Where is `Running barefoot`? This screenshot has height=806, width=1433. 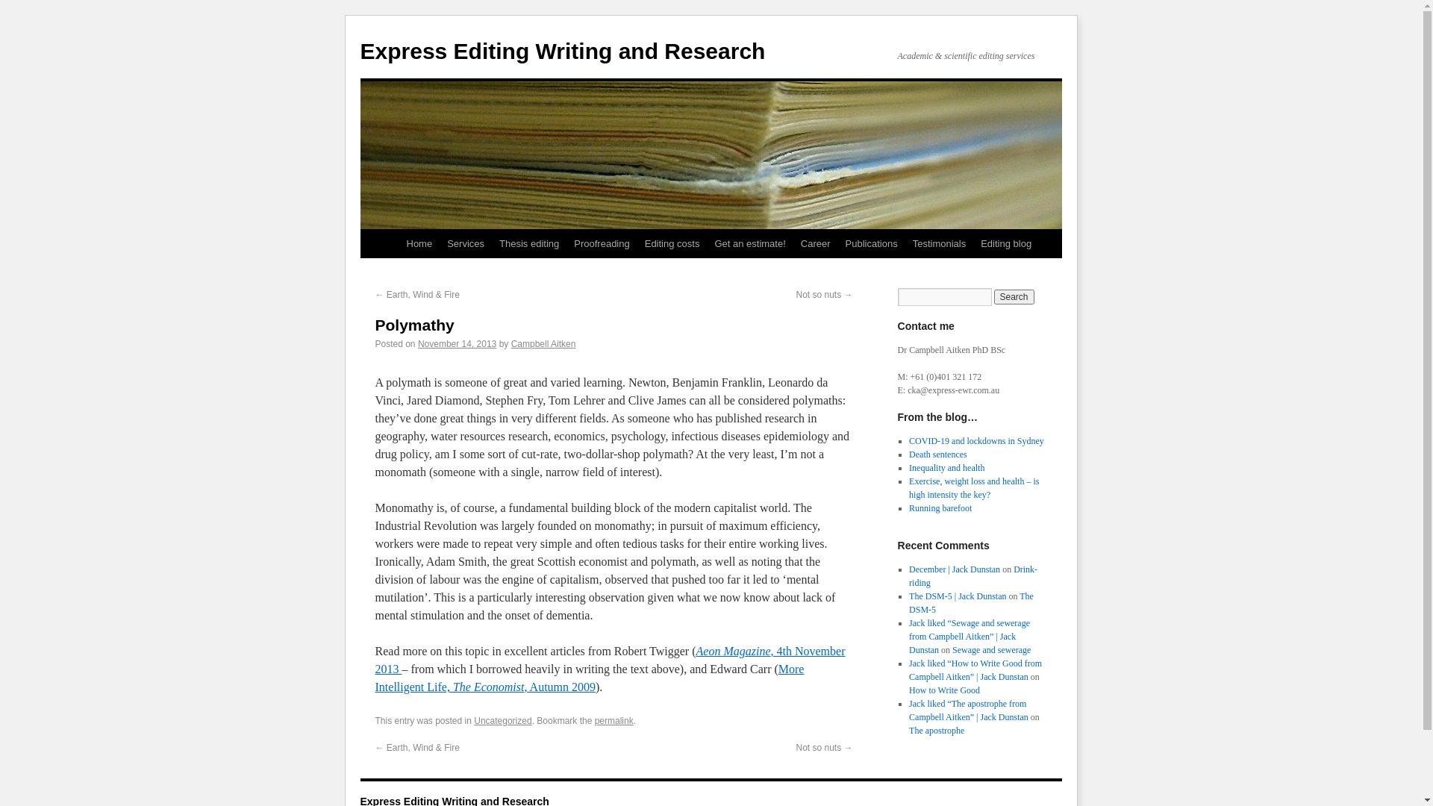 Running barefoot is located at coordinates (940, 508).